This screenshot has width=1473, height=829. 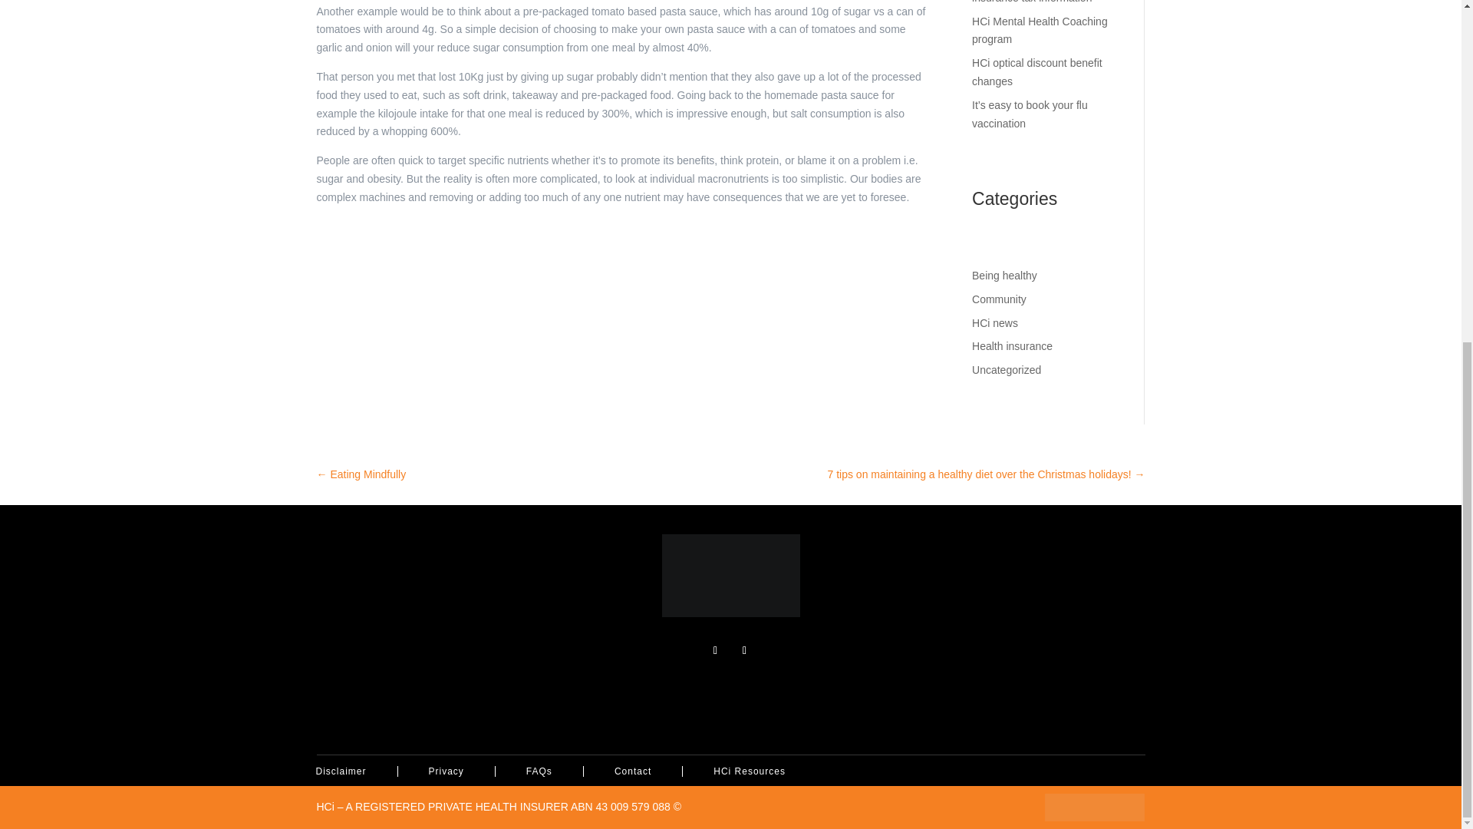 What do you see at coordinates (745, 650) in the screenshot?
I see `Follow on Instagram` at bounding box center [745, 650].